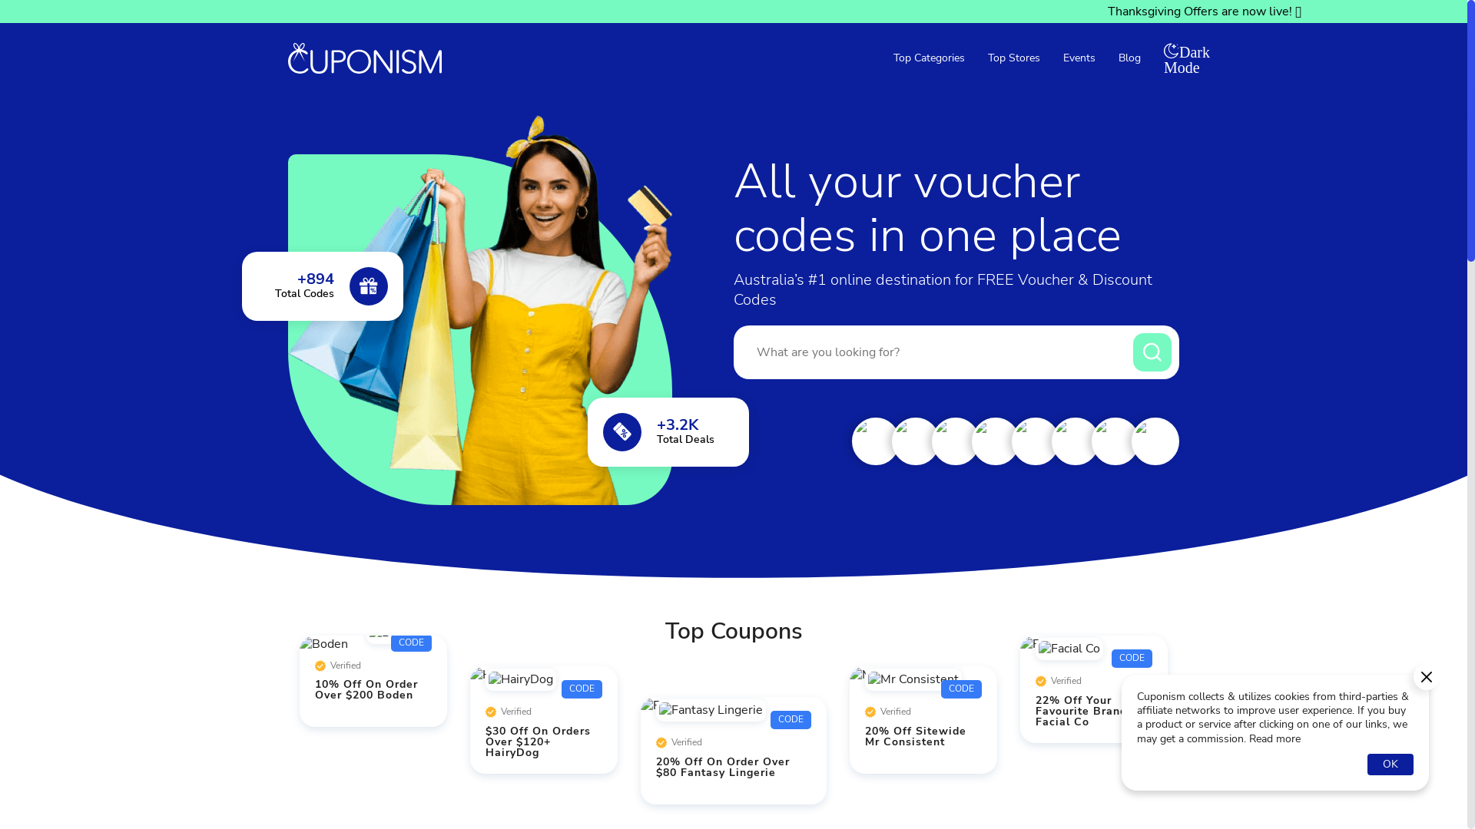 Image resolution: width=1475 pixels, height=829 pixels. What do you see at coordinates (1172, 58) in the screenshot?
I see `Dark Mode` at bounding box center [1172, 58].